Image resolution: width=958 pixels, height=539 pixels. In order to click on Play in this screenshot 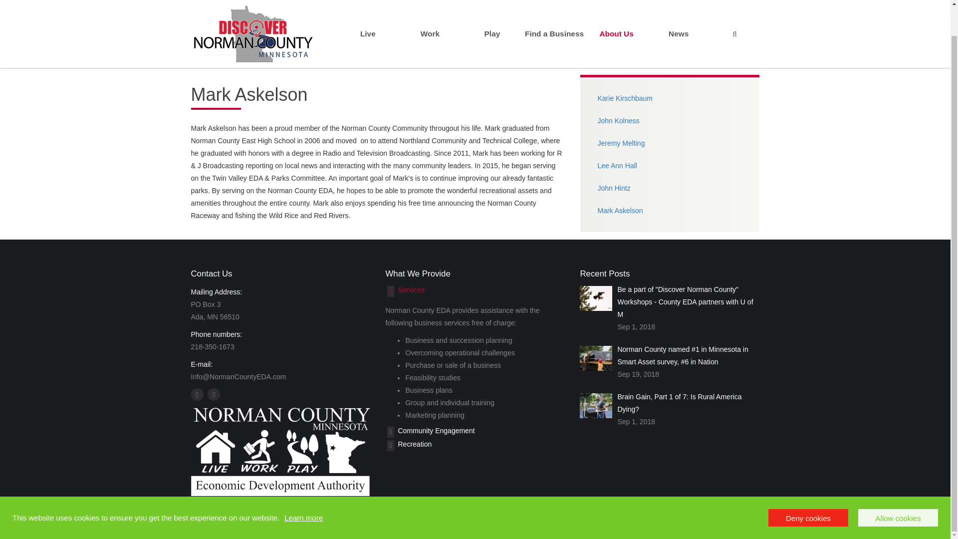, I will do `click(492, 18)`.